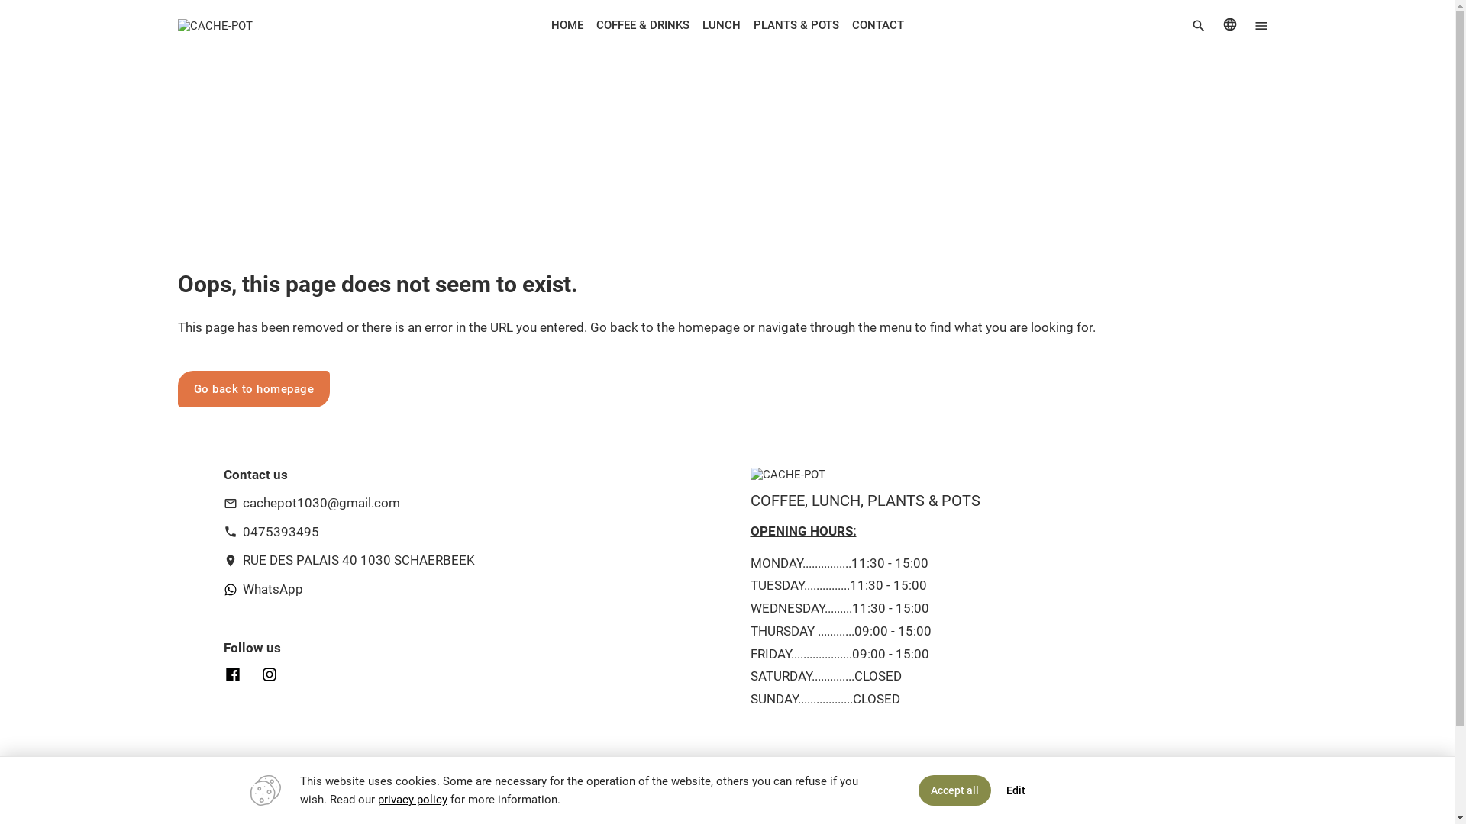 The width and height of the screenshot is (1466, 824). Describe the element at coordinates (787, 475) in the screenshot. I see `CACHE-POT` at that location.